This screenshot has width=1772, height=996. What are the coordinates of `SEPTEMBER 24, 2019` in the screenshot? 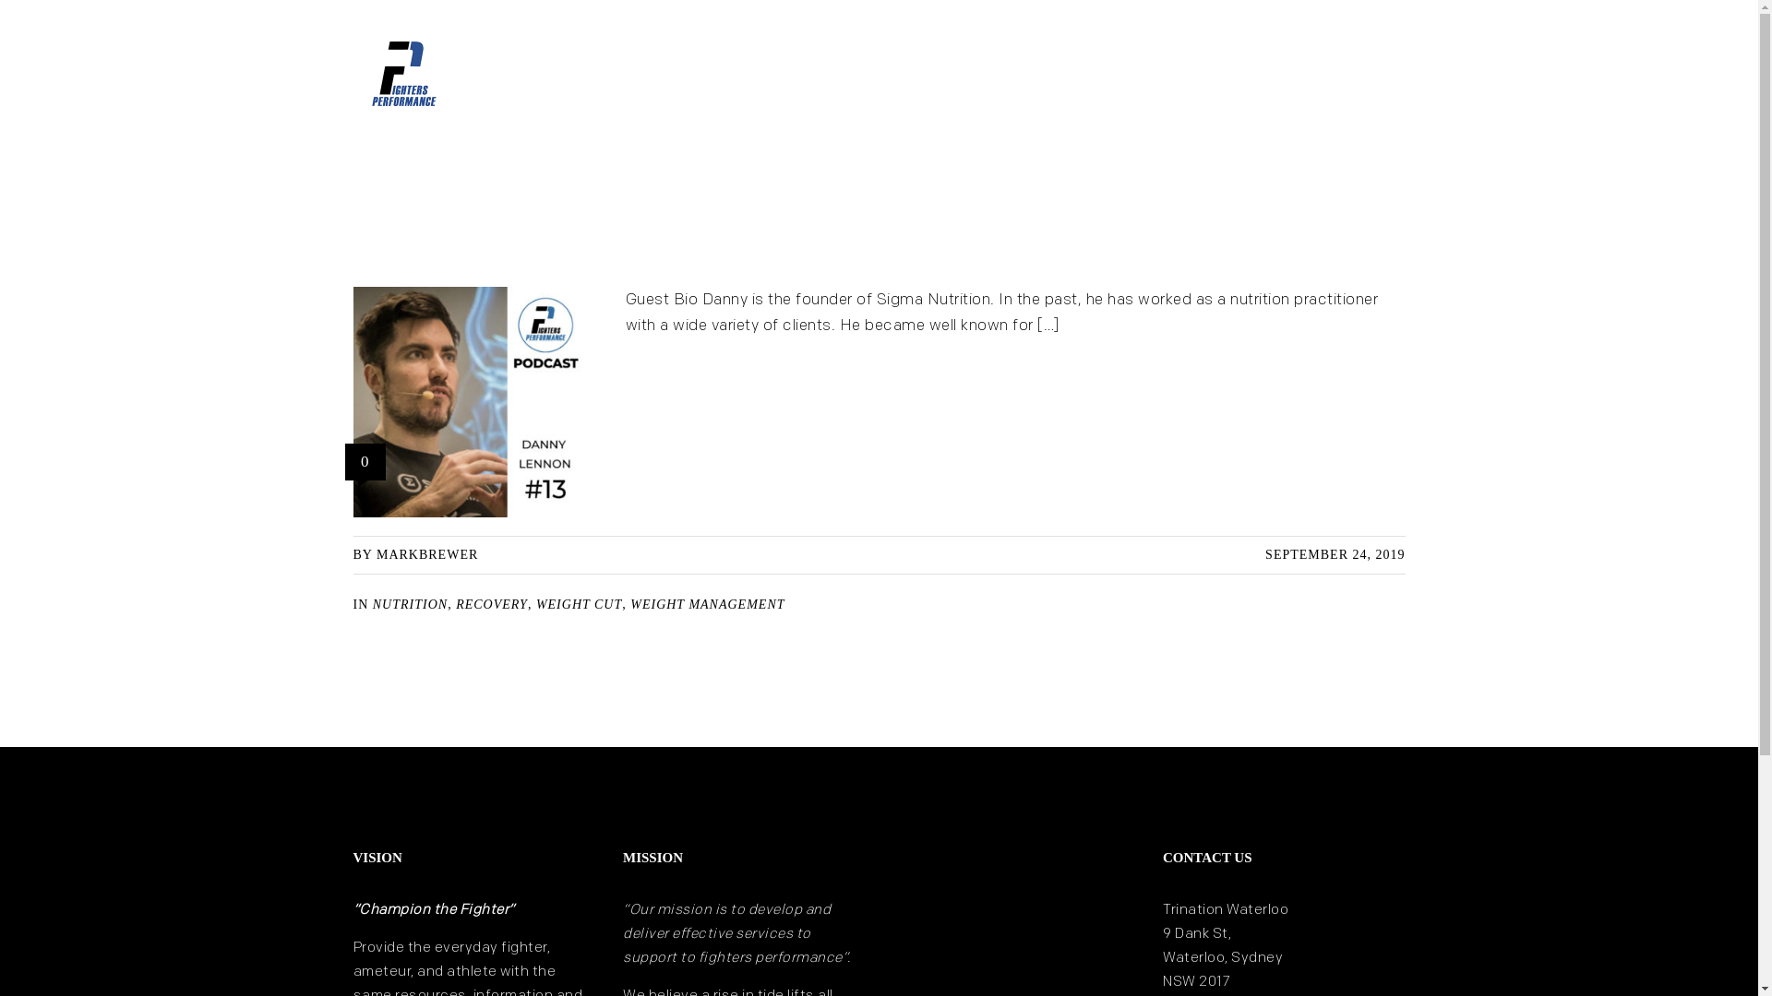 It's located at (1335, 555).